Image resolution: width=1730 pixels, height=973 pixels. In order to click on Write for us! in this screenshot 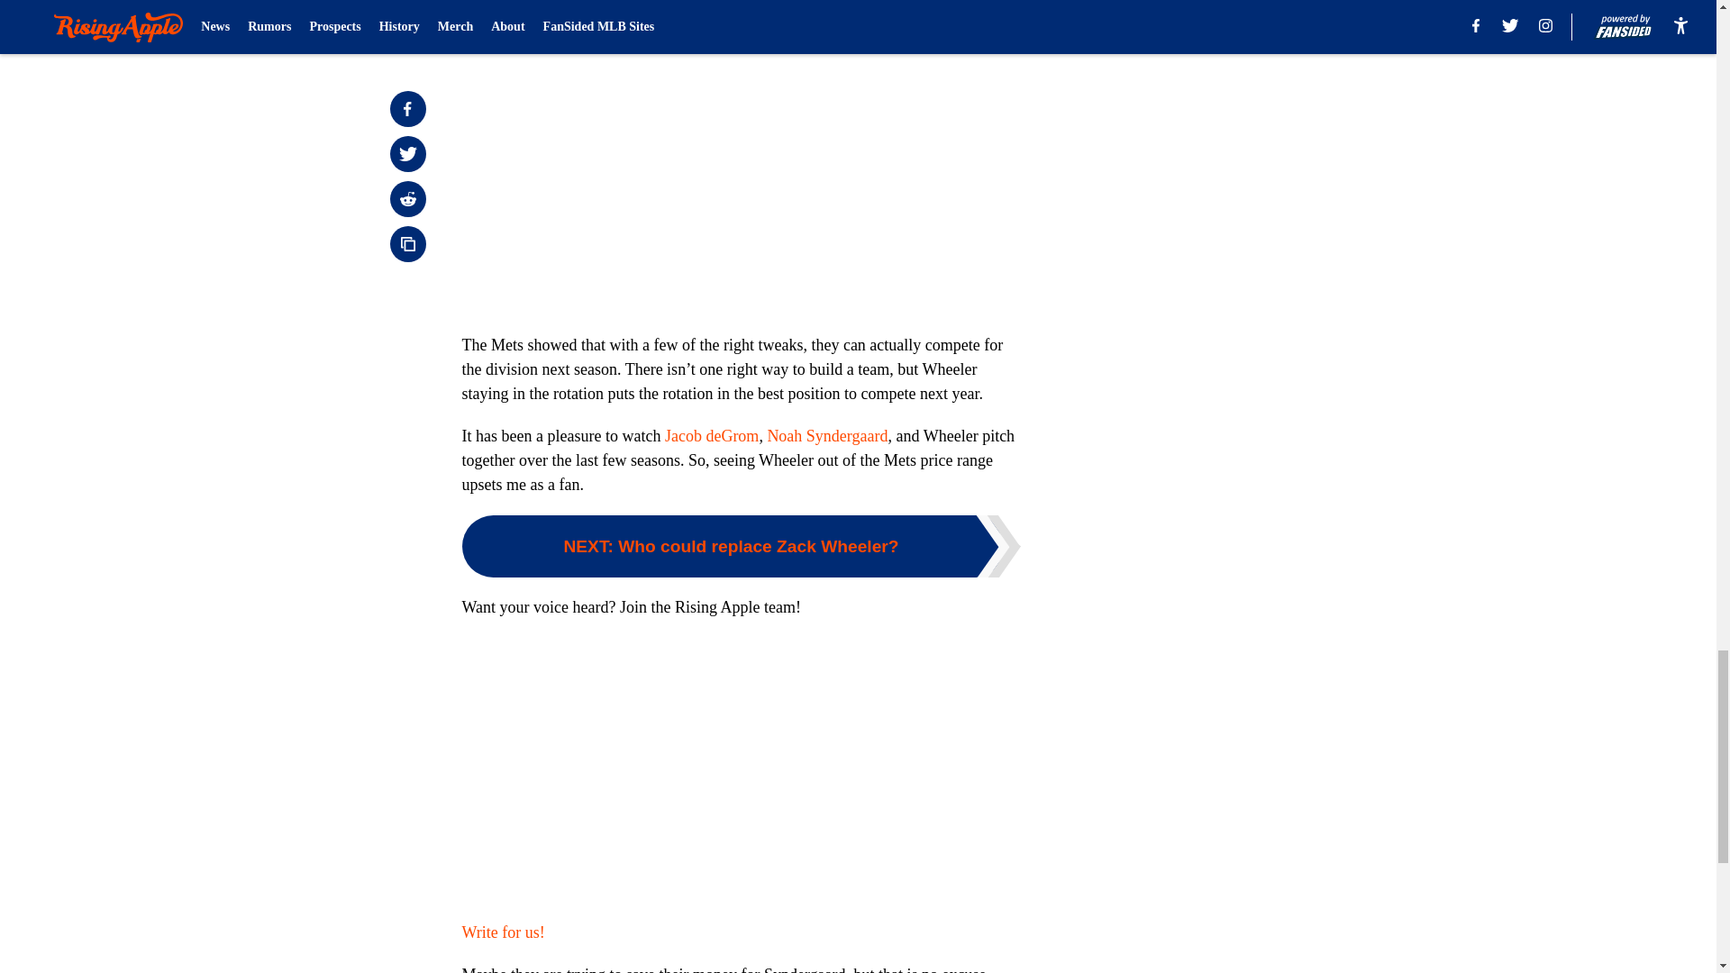, I will do `click(503, 932)`.